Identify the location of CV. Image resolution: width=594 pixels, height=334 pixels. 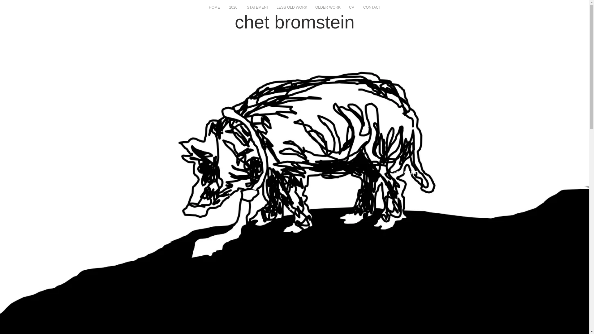
(351, 7).